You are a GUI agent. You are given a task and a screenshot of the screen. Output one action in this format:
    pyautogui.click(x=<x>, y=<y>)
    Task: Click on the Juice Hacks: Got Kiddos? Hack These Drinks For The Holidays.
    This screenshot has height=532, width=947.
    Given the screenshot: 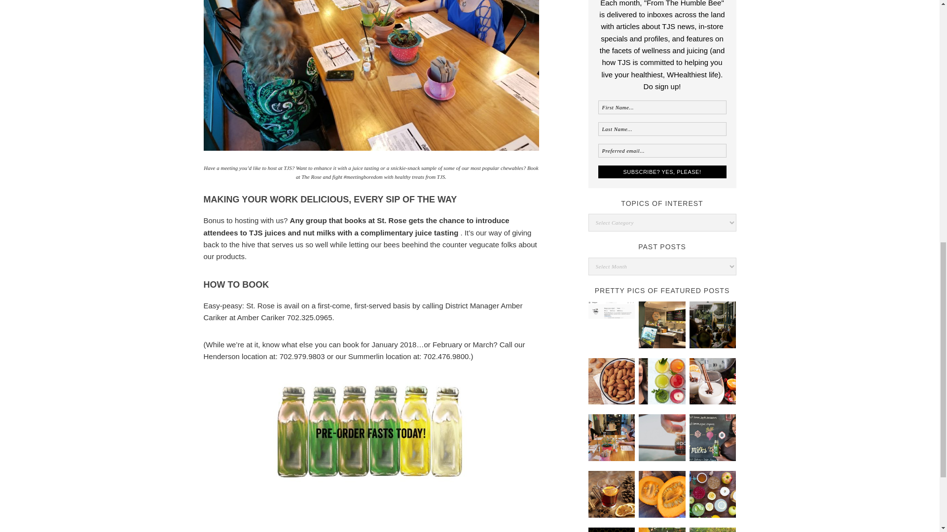 What is the action you would take?
    pyautogui.click(x=713, y=381)
    